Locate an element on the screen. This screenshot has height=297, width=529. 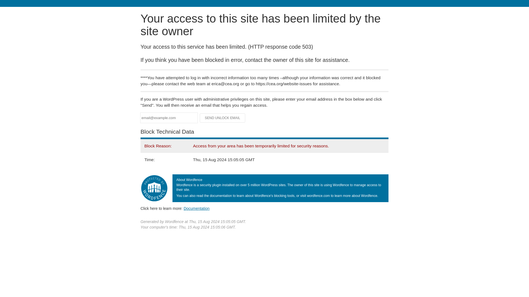
Send Unlock Email is located at coordinates (223, 118).